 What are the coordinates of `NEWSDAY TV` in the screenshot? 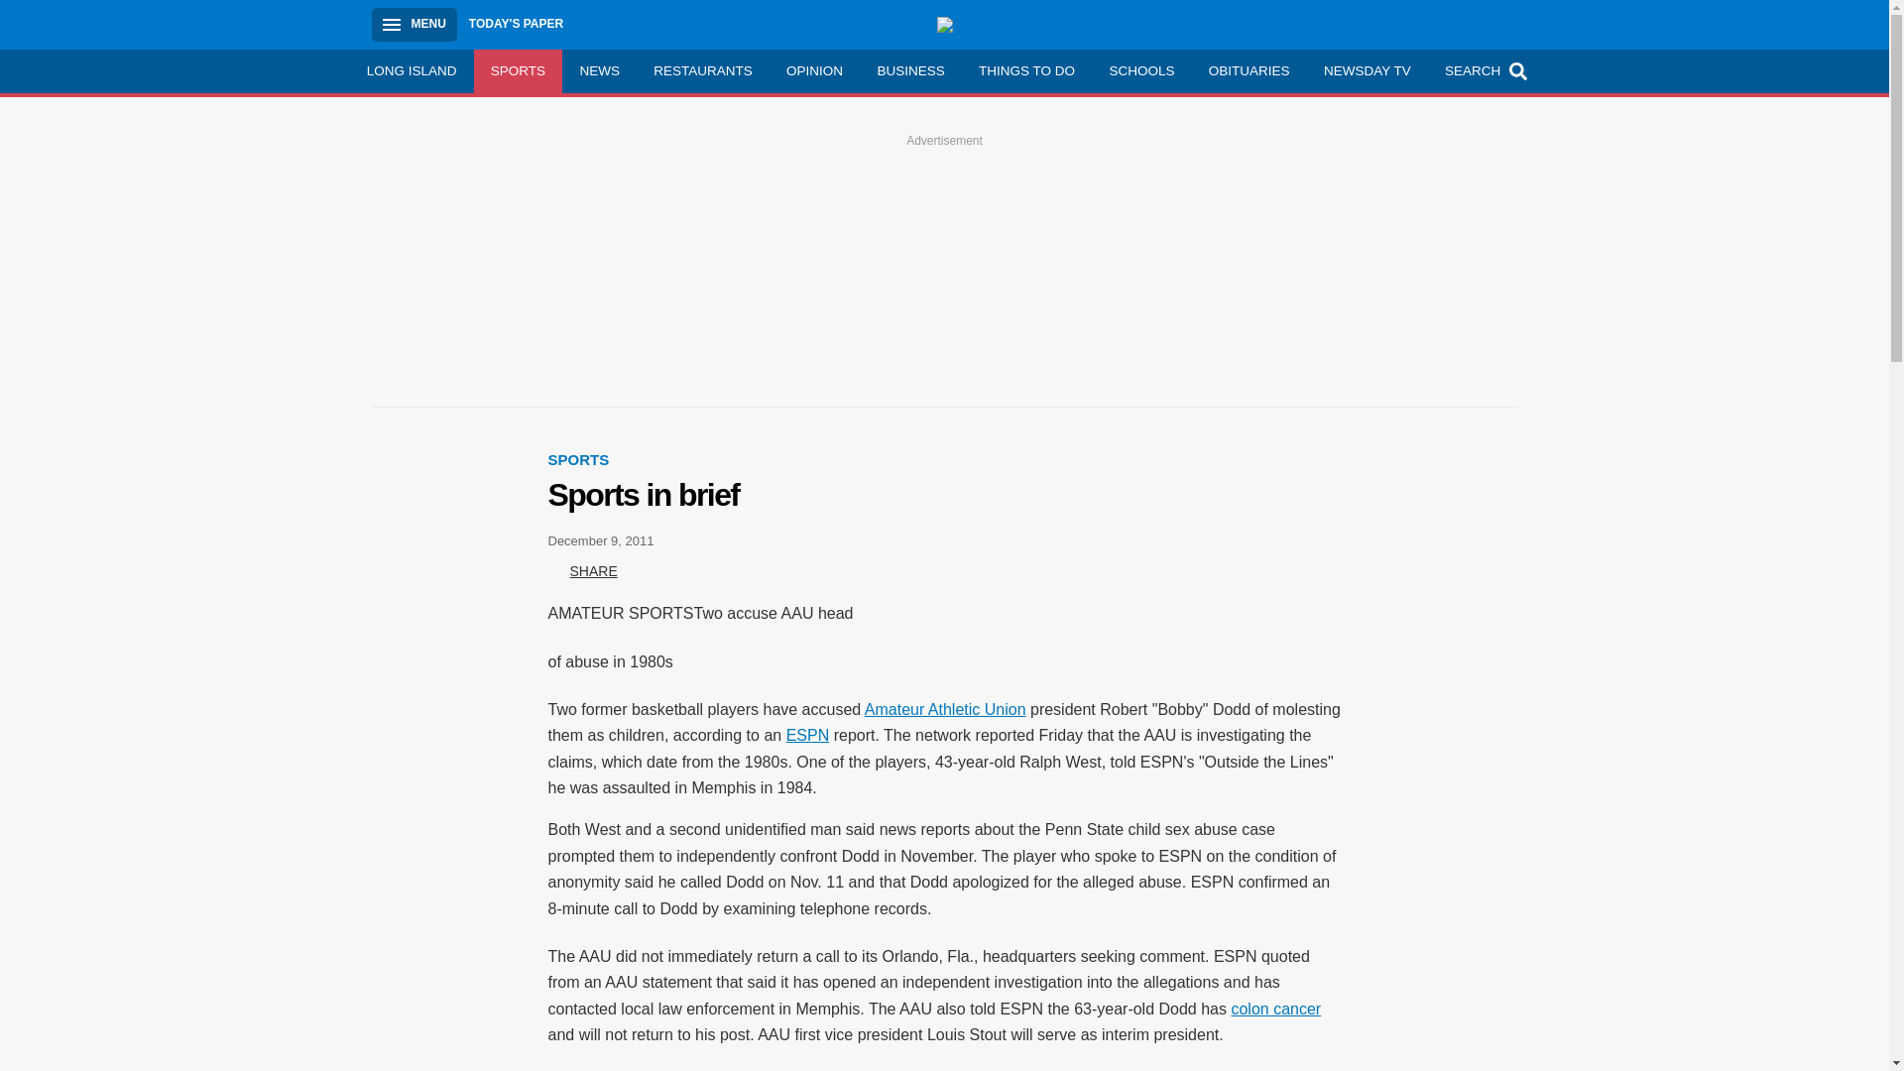 It's located at (1367, 70).